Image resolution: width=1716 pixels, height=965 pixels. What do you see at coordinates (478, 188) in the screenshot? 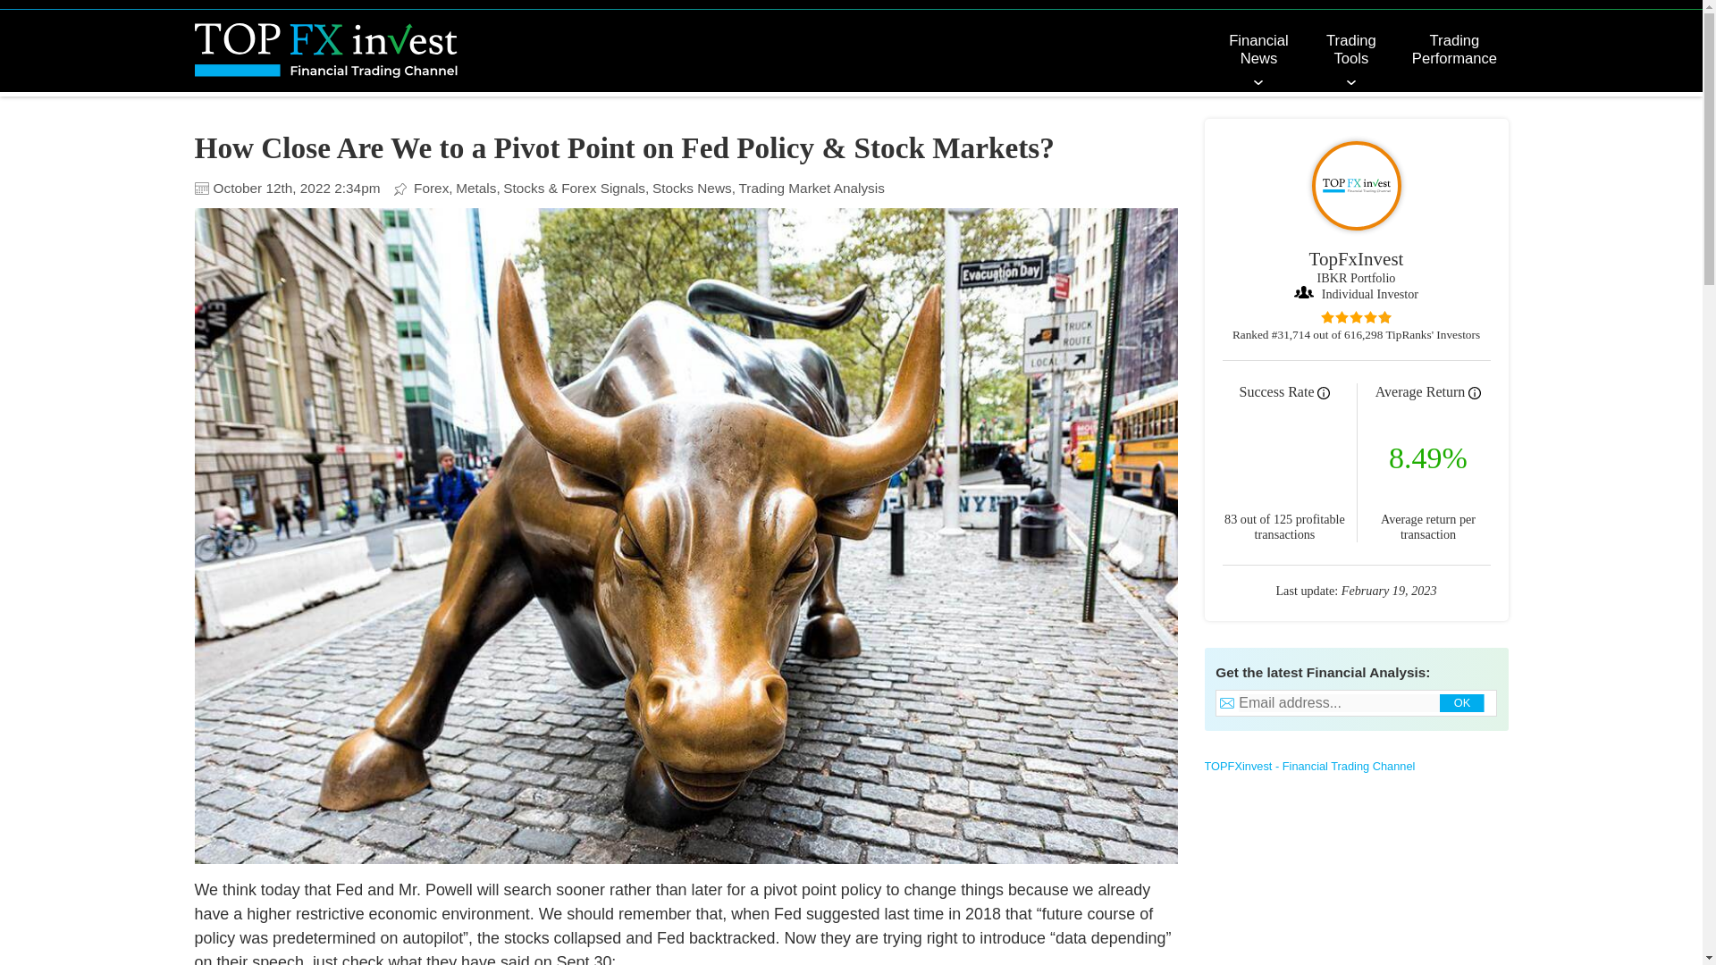
I see `Metals` at bounding box center [478, 188].